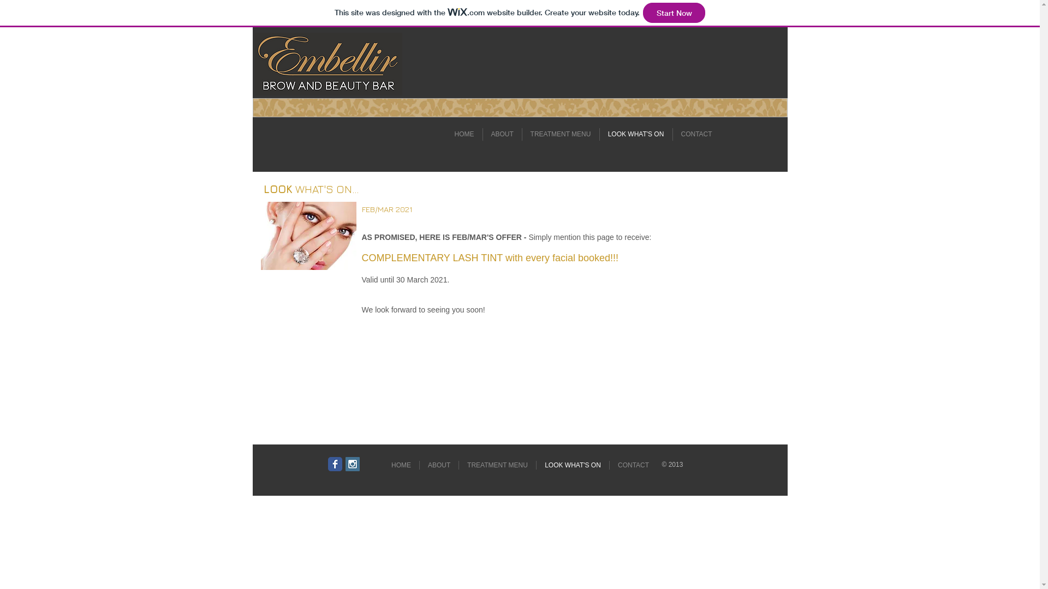  Describe the element at coordinates (502, 134) in the screenshot. I see `ABOUT` at that location.